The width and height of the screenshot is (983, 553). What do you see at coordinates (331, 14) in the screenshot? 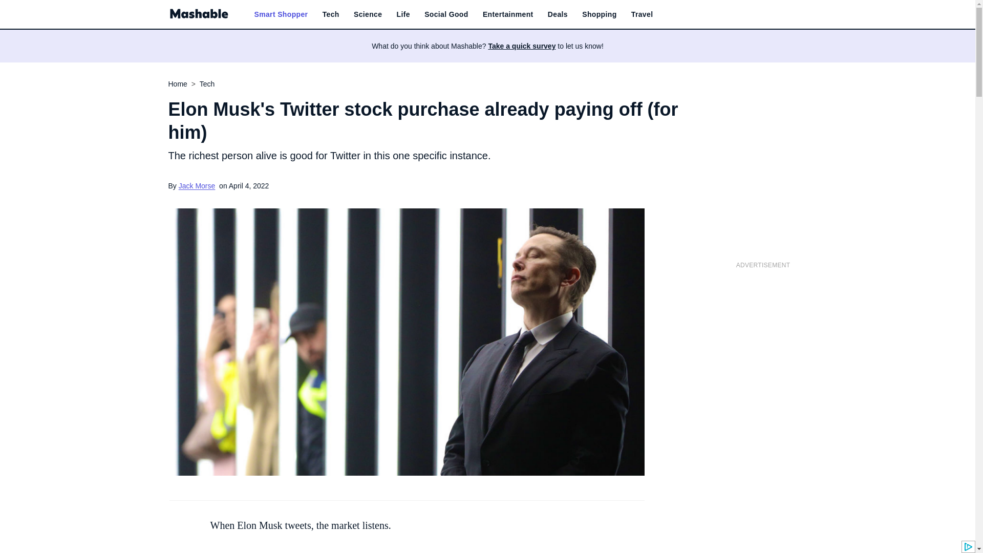
I see `Tech` at bounding box center [331, 14].